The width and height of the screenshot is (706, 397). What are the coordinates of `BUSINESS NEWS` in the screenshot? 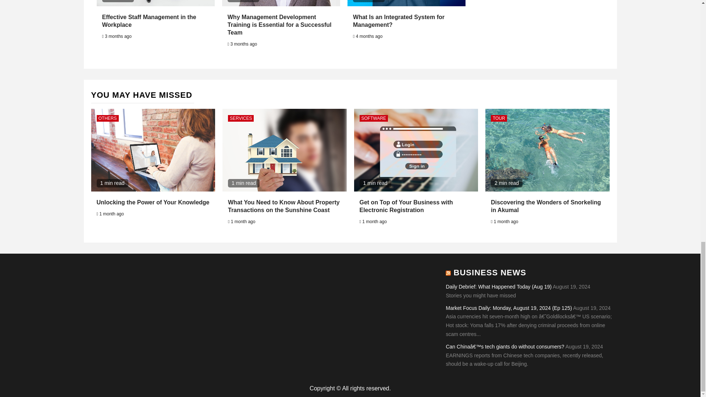 It's located at (490, 272).